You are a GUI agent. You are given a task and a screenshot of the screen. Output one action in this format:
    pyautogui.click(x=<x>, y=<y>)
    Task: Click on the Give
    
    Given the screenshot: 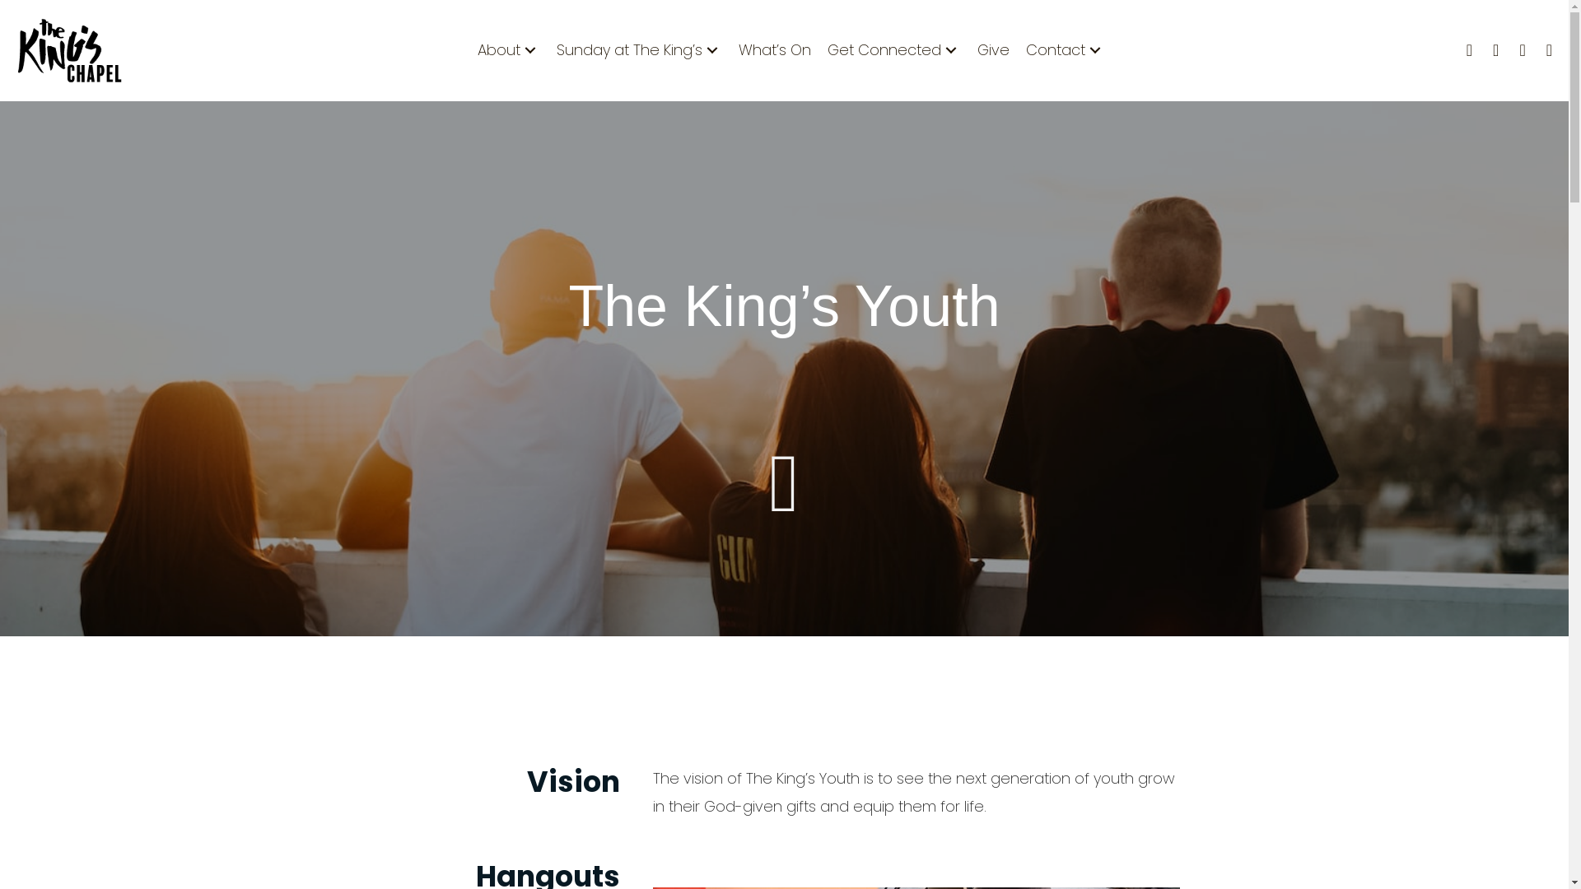 What is the action you would take?
    pyautogui.click(x=993, y=50)
    